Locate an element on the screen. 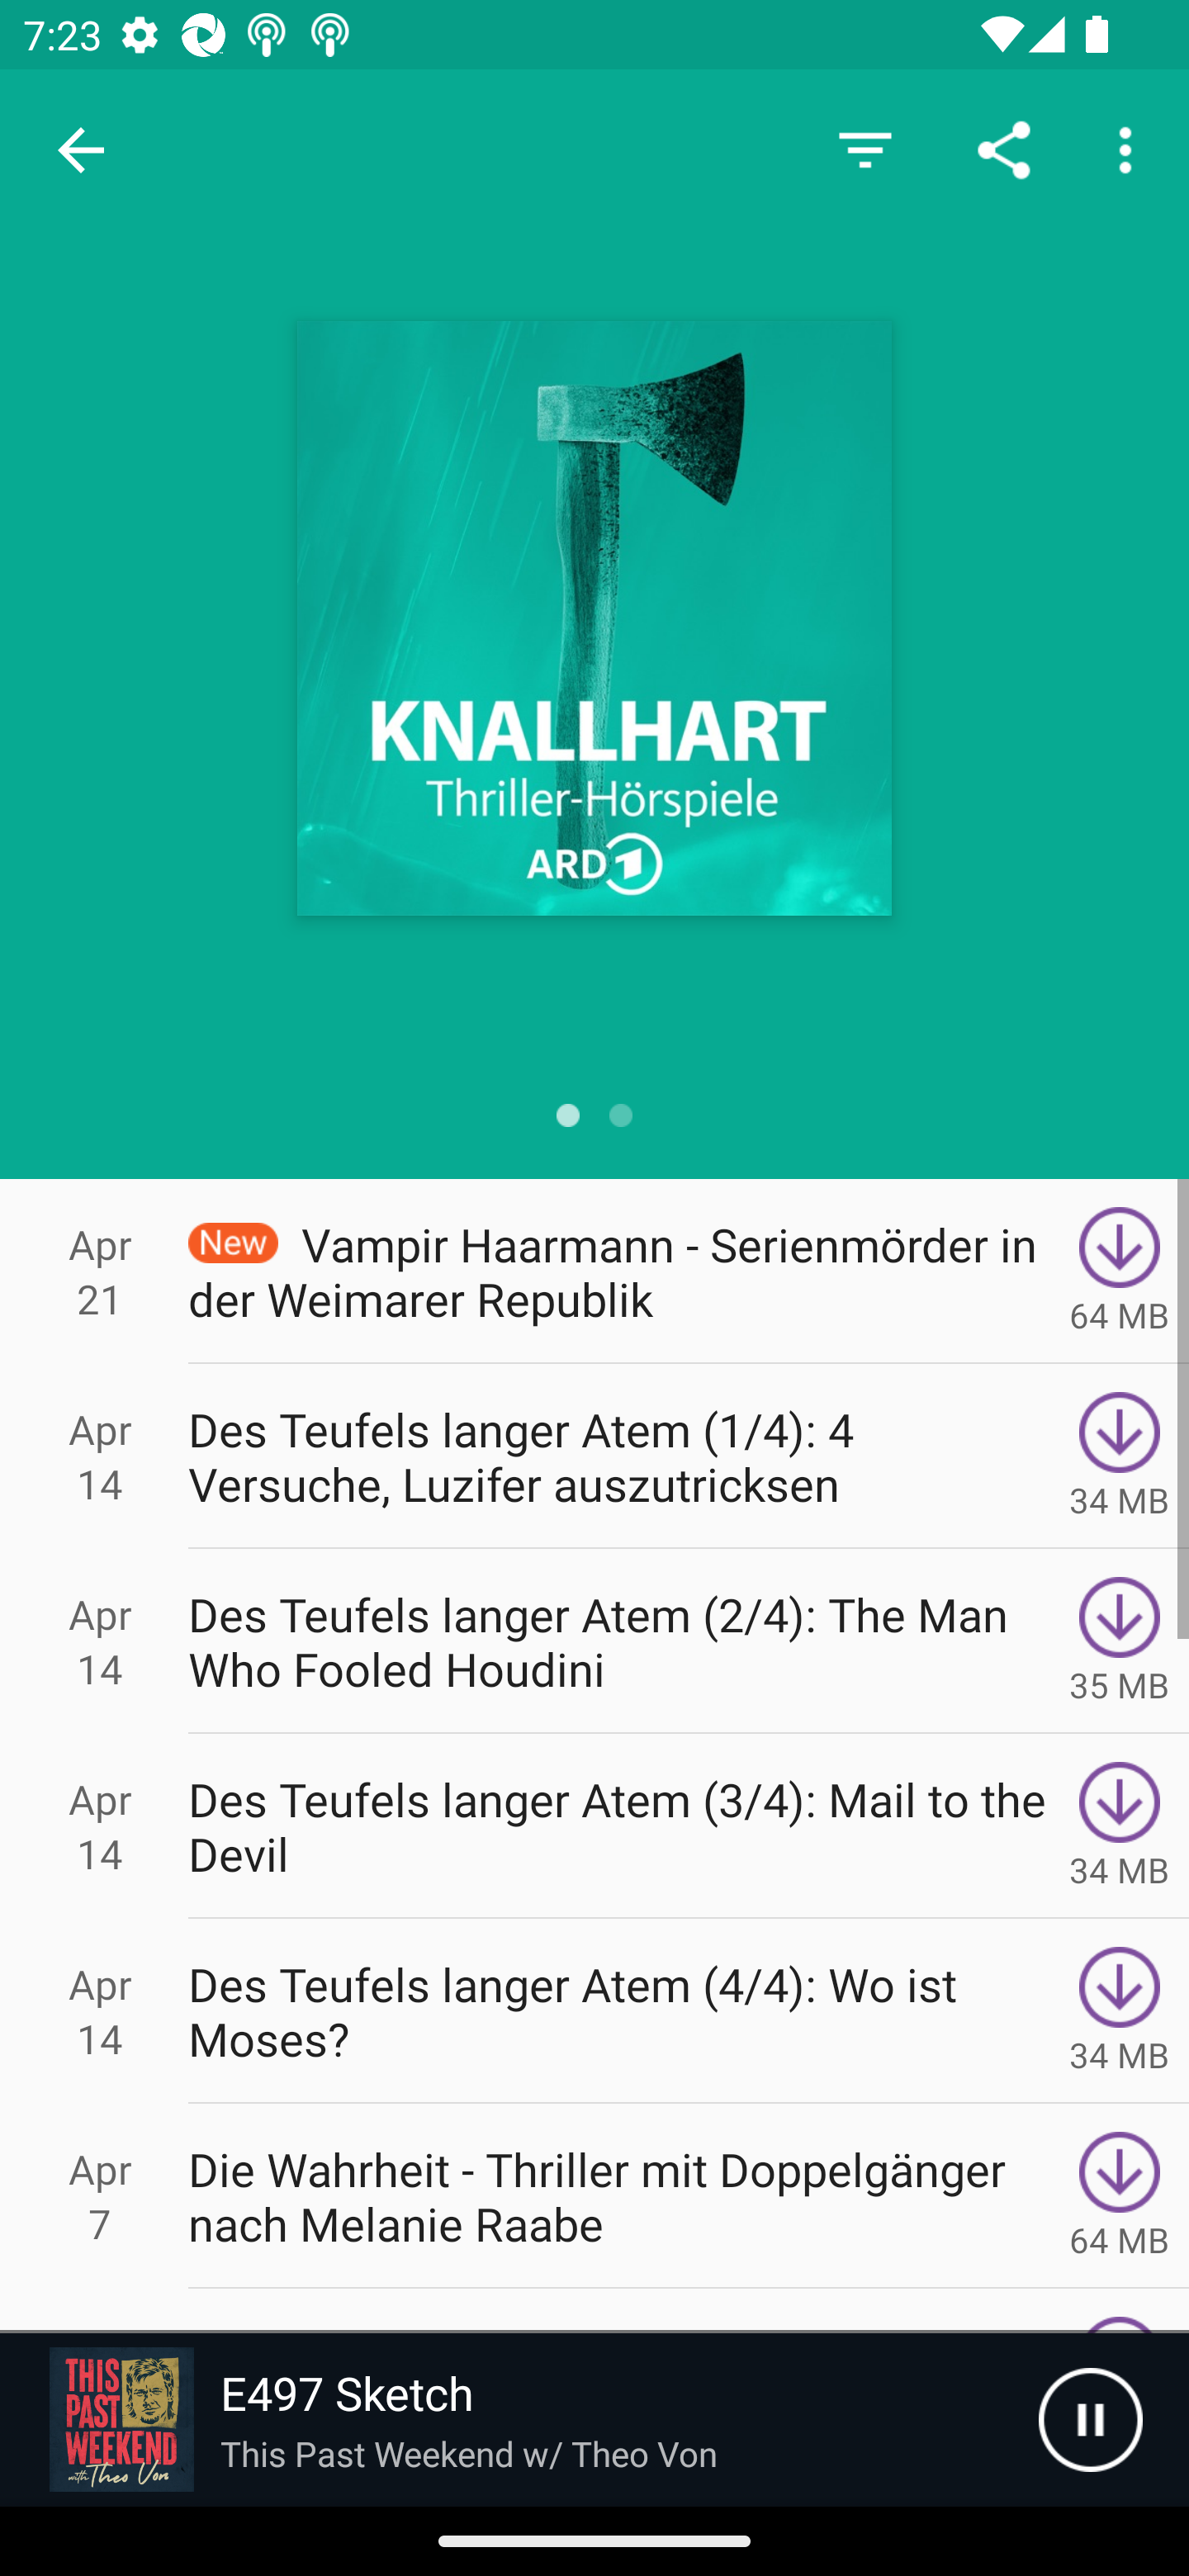  Download 64 MB is located at coordinates (1120, 1271).